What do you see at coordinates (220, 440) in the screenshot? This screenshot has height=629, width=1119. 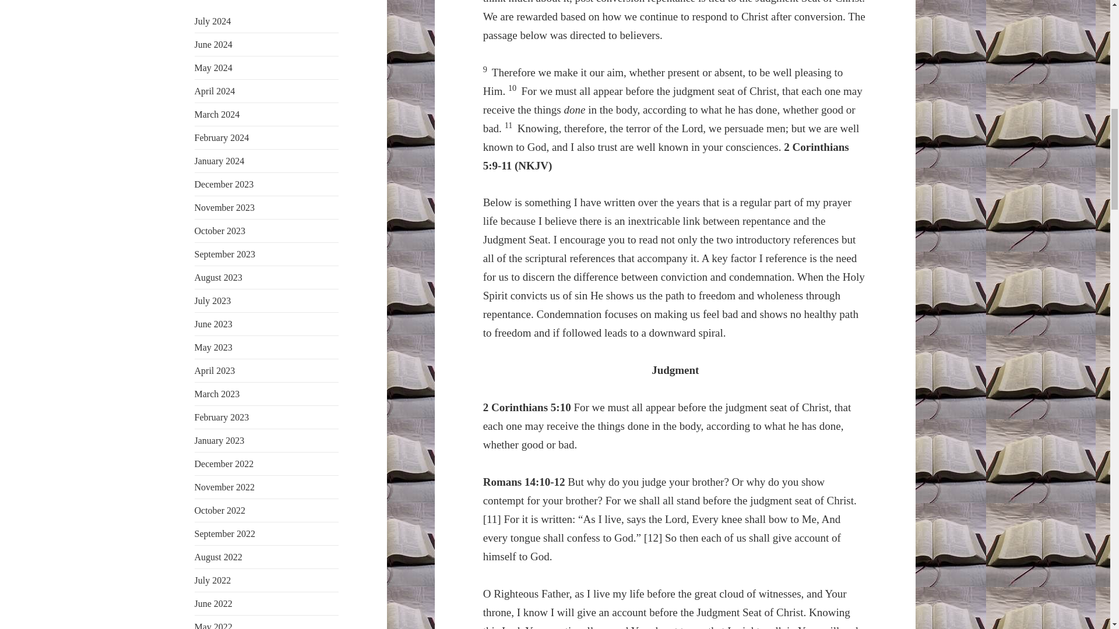 I see `January 2023` at bounding box center [220, 440].